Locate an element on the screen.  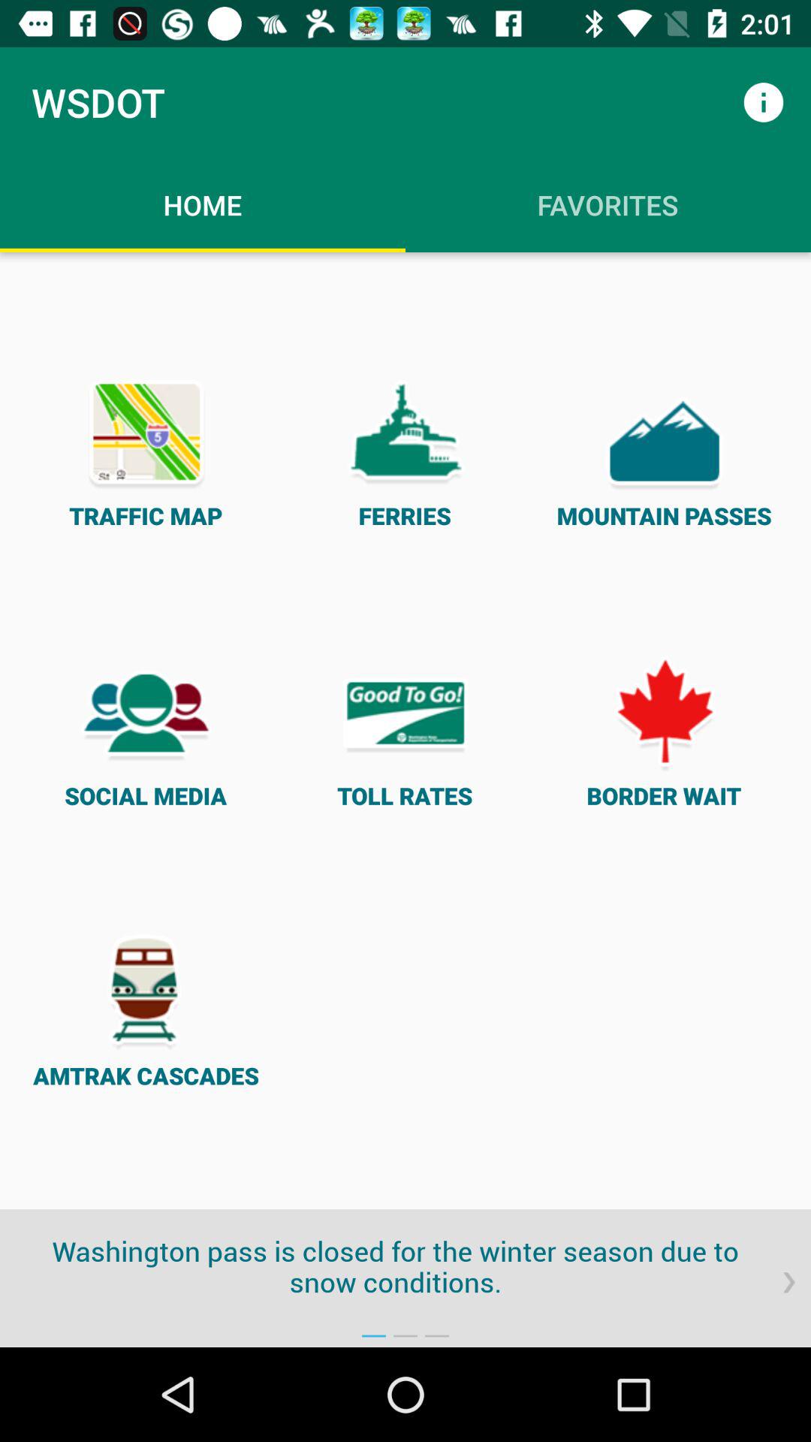
open item below the traffic map item is located at coordinates (146, 730).